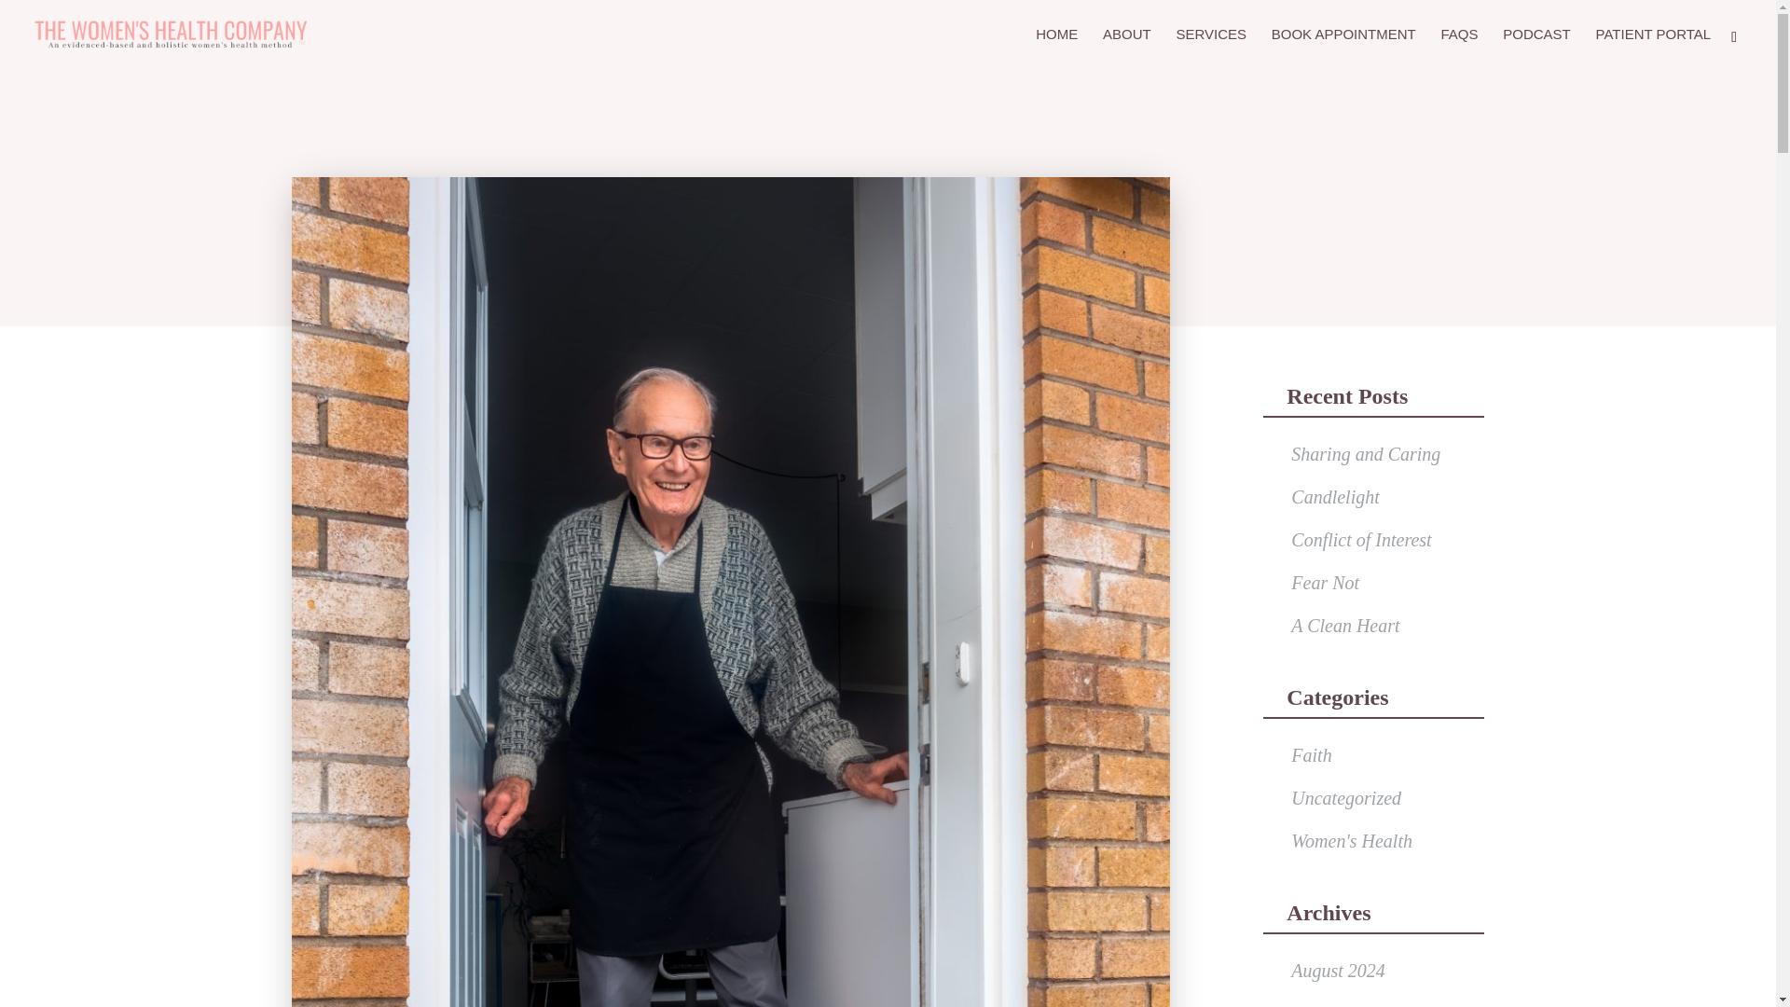 The height and width of the screenshot is (1007, 1790). Describe the element at coordinates (1342, 48) in the screenshot. I see `BOOK APPOINTMENT` at that location.